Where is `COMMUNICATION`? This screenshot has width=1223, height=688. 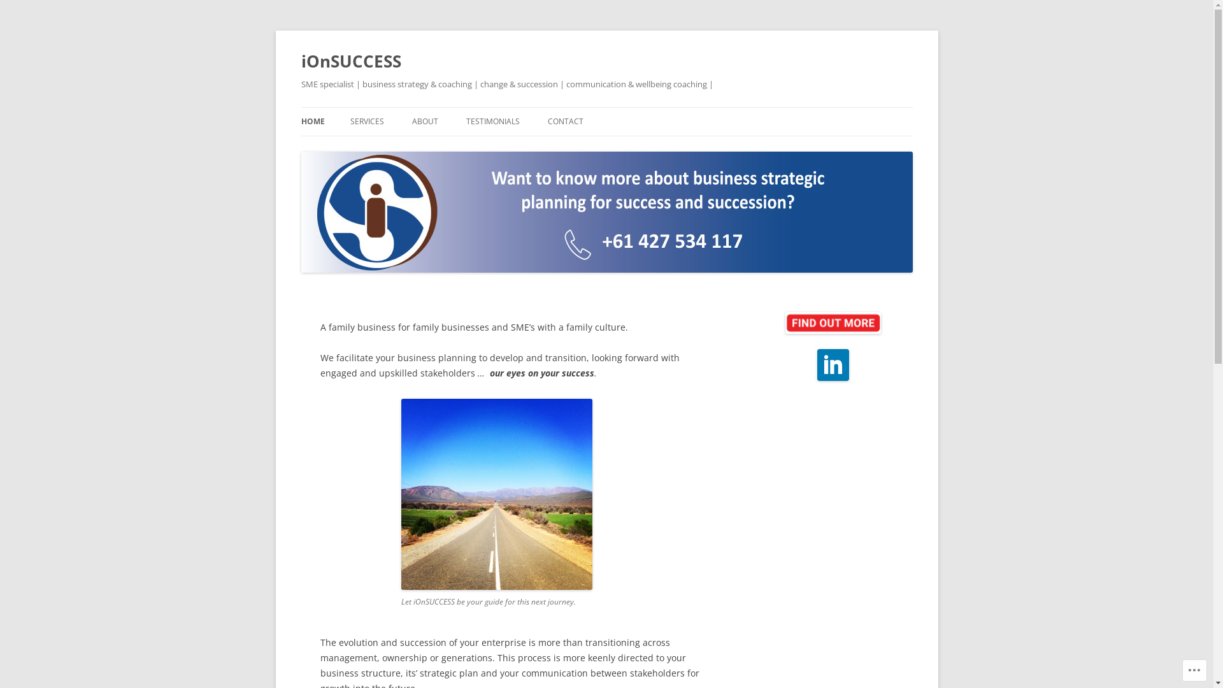
COMMUNICATION is located at coordinates (414, 149).